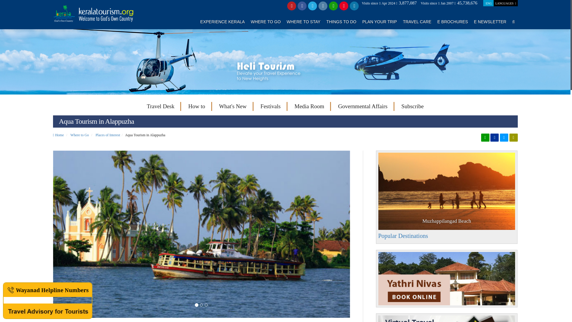  What do you see at coordinates (161, 106) in the screenshot?
I see `Travel Desk` at bounding box center [161, 106].